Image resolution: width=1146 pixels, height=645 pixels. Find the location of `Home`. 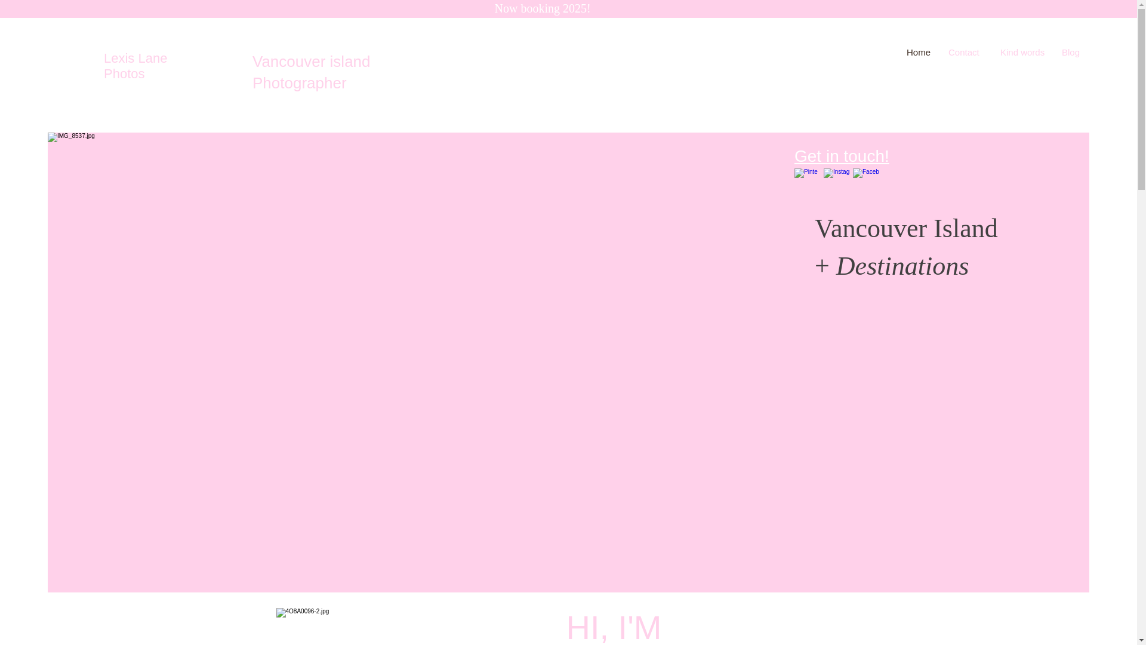

Home is located at coordinates (918, 53).